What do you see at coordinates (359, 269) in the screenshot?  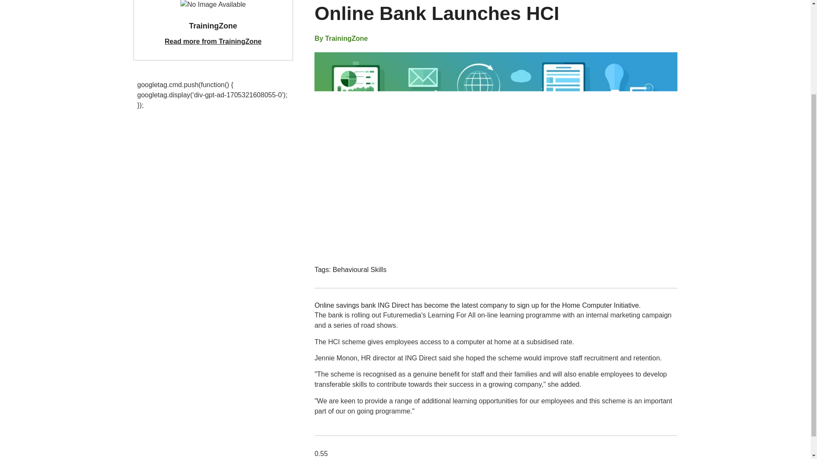 I see `Behavioural Skills` at bounding box center [359, 269].